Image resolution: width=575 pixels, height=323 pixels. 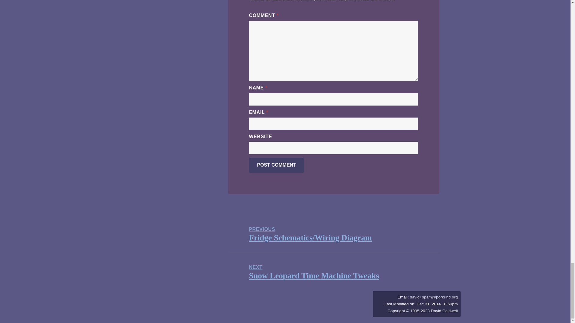 What do you see at coordinates (276, 165) in the screenshot?
I see `Post Comment` at bounding box center [276, 165].